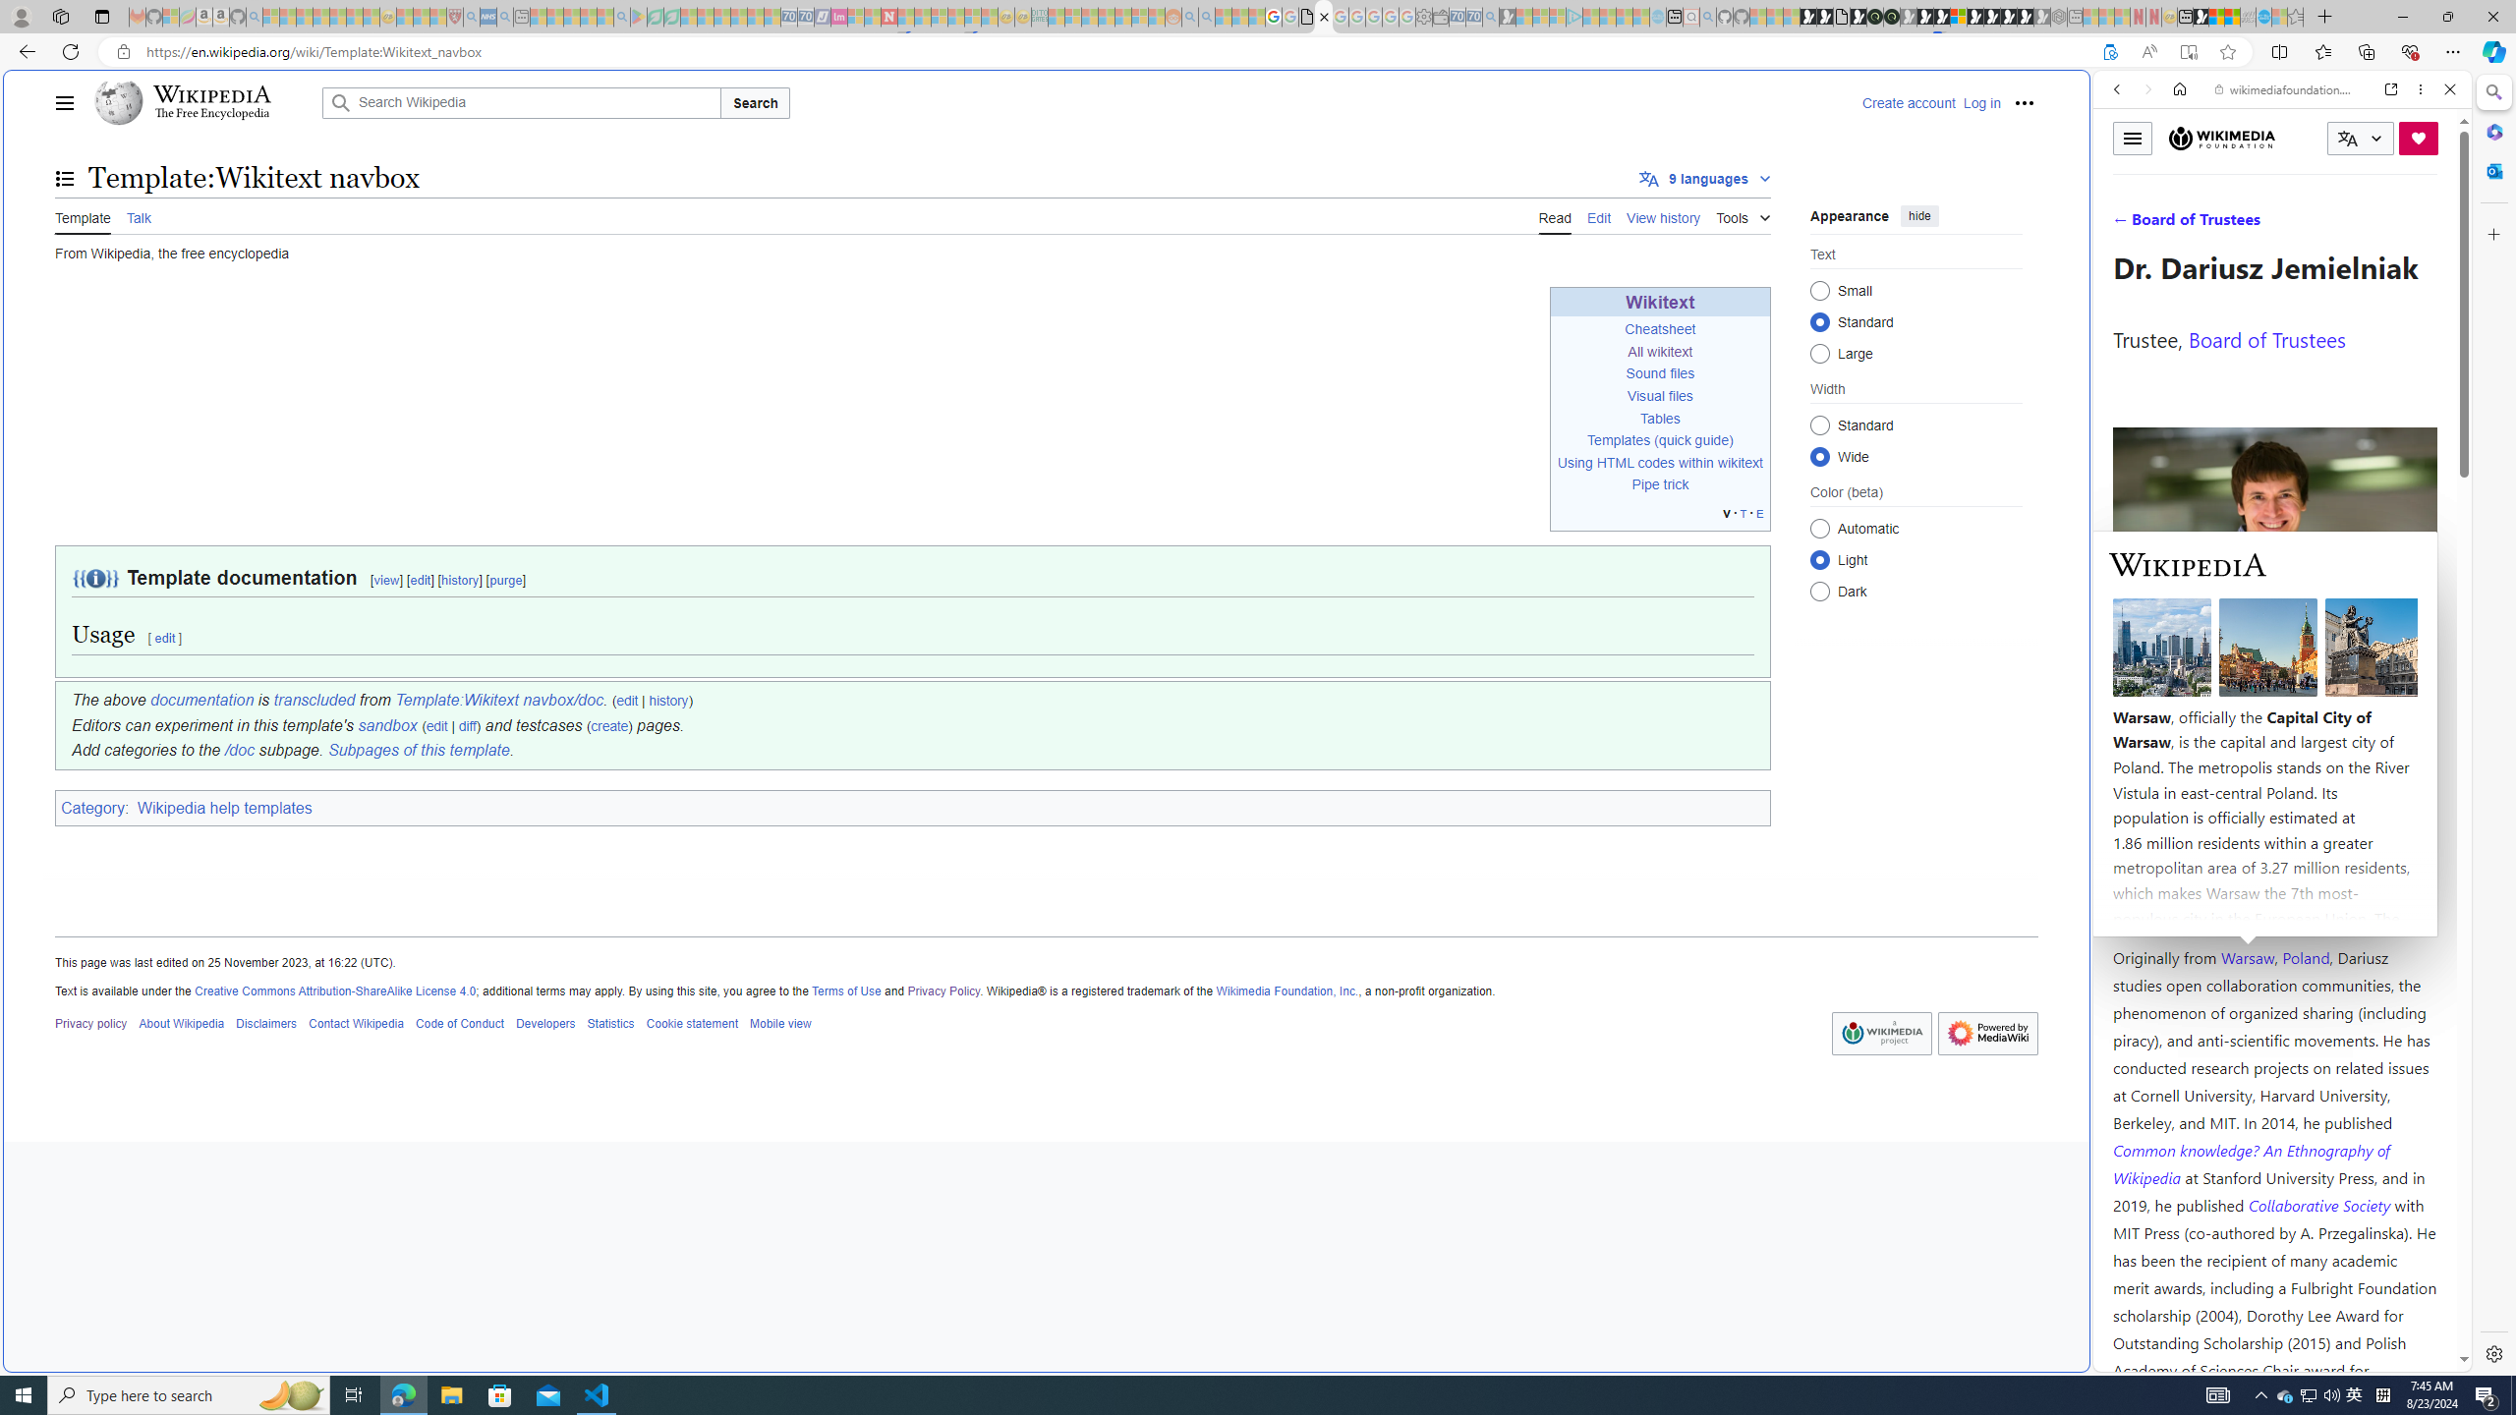  Describe the element at coordinates (1663, 216) in the screenshot. I see `View history` at that location.